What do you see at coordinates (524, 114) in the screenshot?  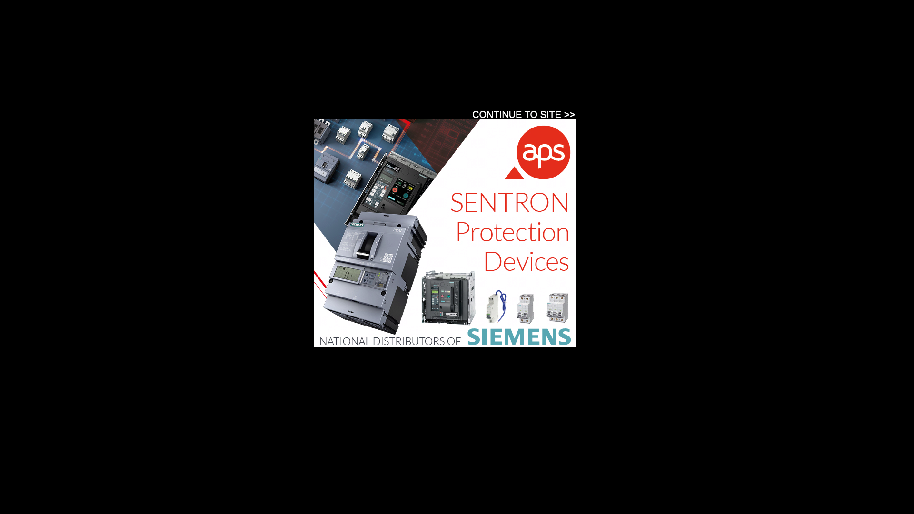 I see `CONTINUE TO SITE >>` at bounding box center [524, 114].